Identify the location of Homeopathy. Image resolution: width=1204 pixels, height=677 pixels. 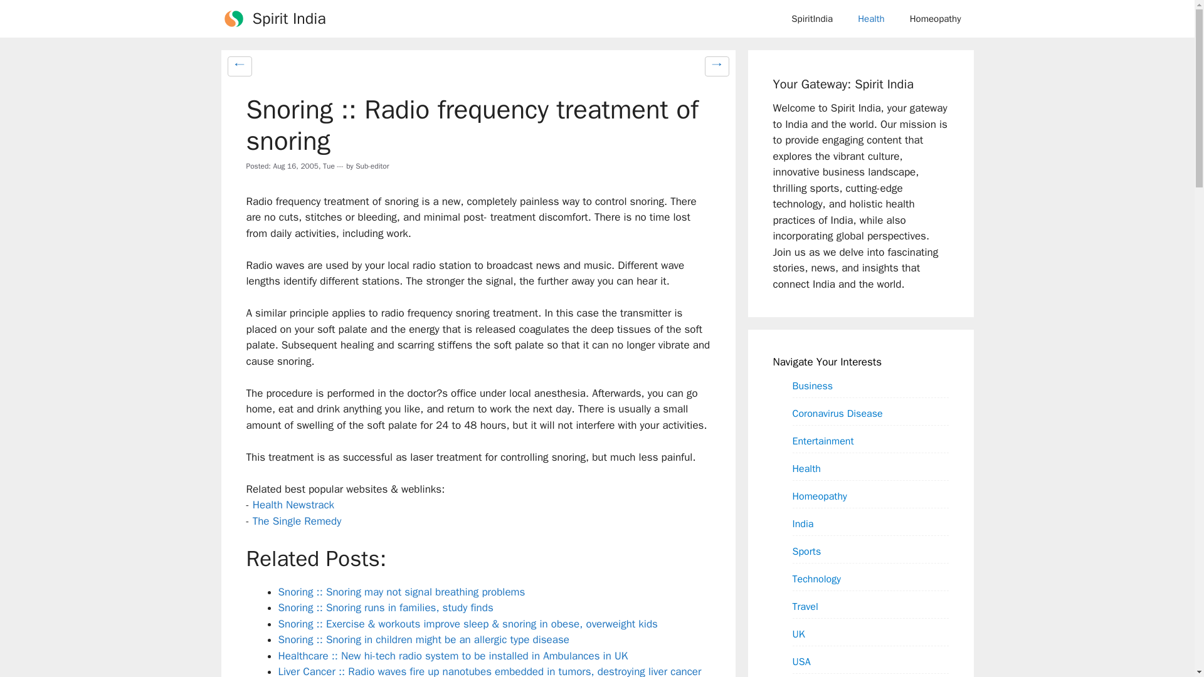
(820, 496).